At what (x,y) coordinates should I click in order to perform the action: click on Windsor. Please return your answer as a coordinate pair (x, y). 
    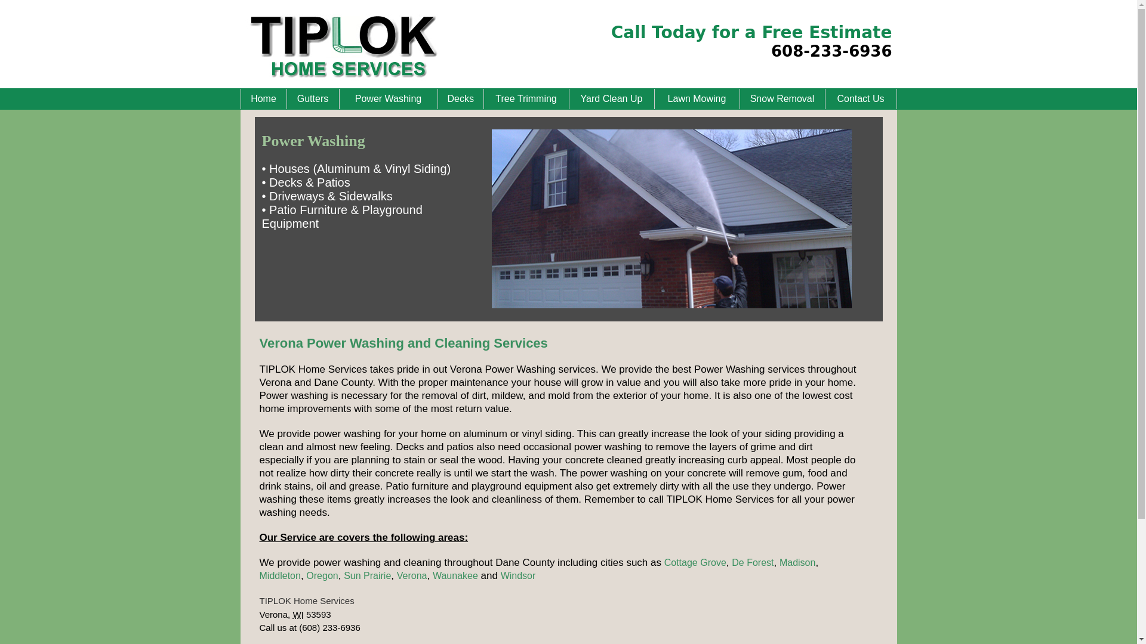
    Looking at the image, I should click on (518, 575).